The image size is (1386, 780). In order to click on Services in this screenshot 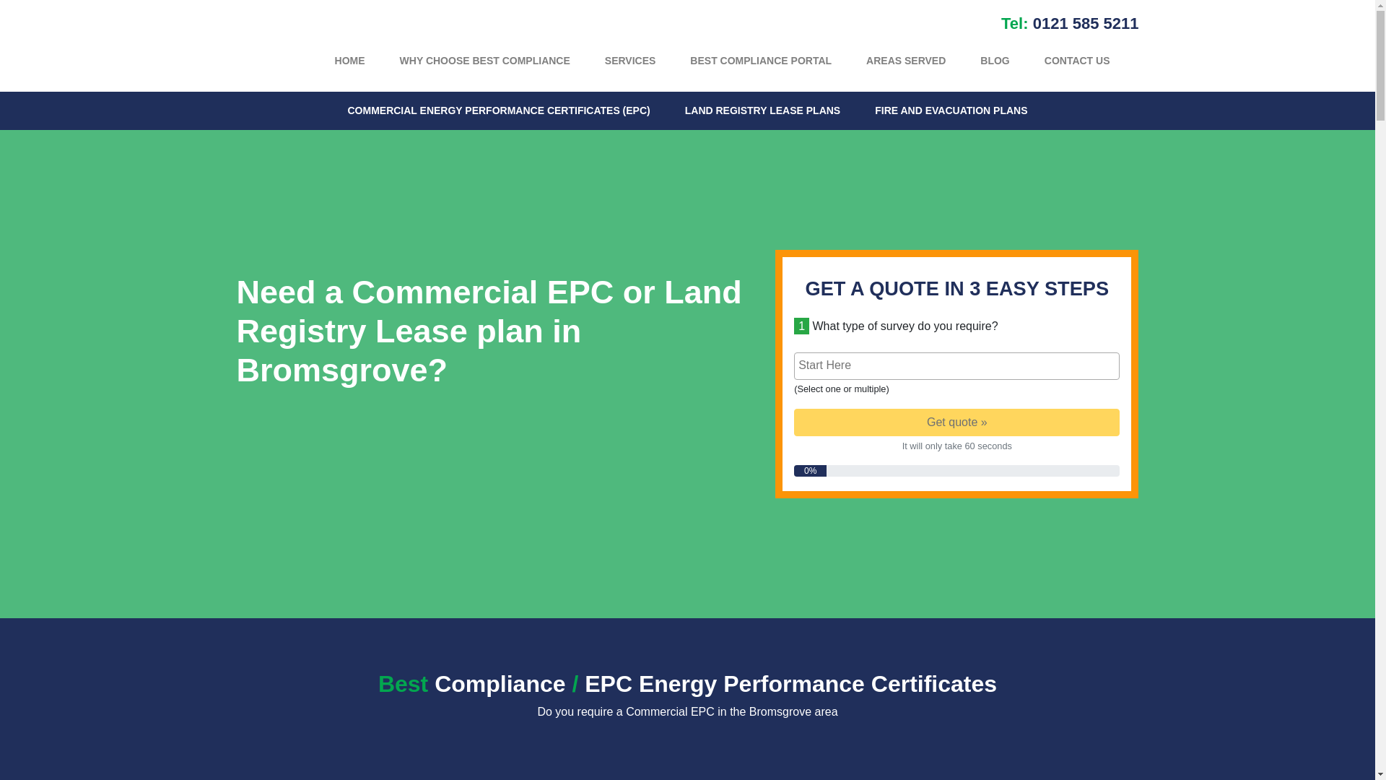, I will do `click(631, 61)`.